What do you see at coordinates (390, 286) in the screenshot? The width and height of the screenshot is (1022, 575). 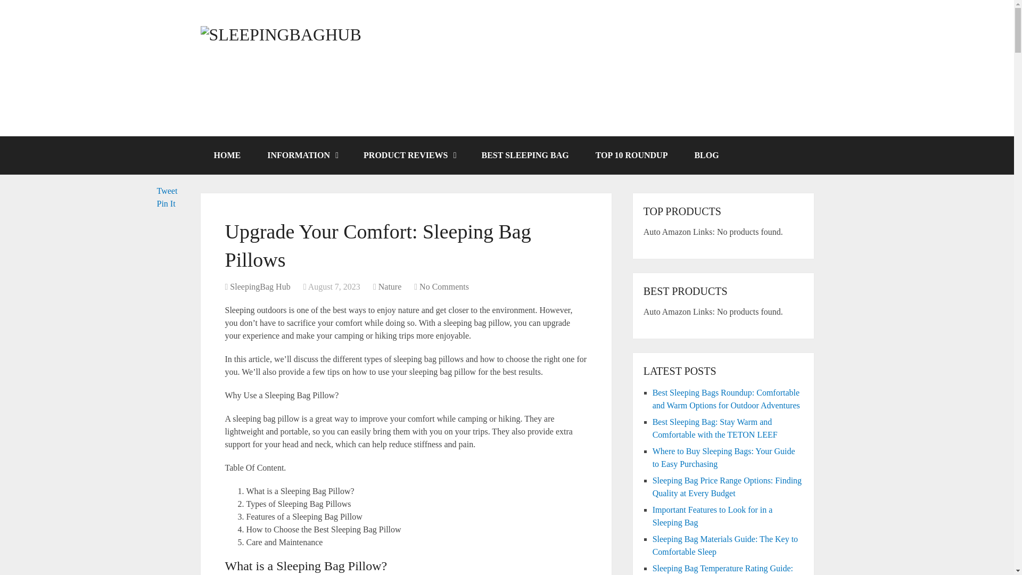 I see `View all posts in Nature` at bounding box center [390, 286].